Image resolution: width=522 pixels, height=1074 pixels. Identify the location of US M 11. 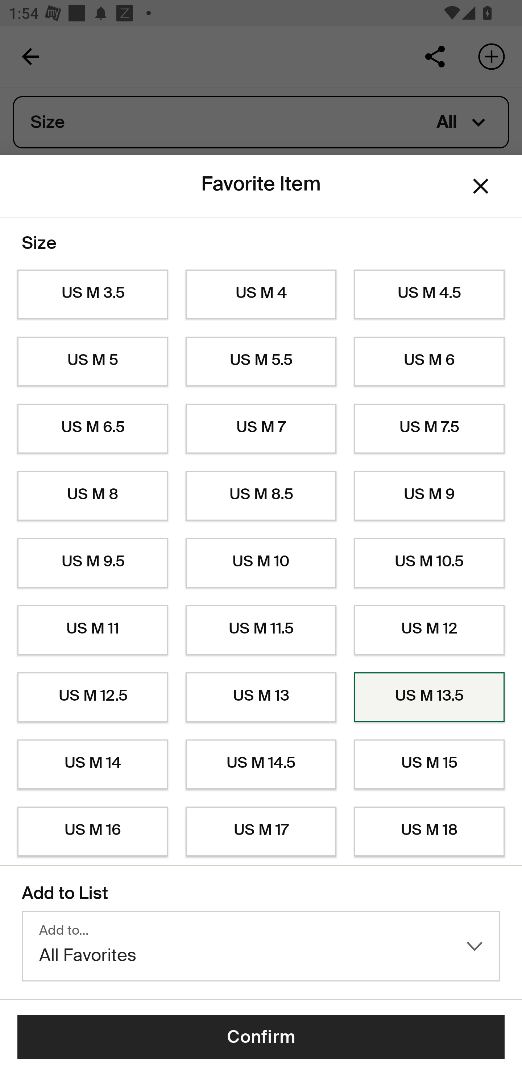
(92, 630).